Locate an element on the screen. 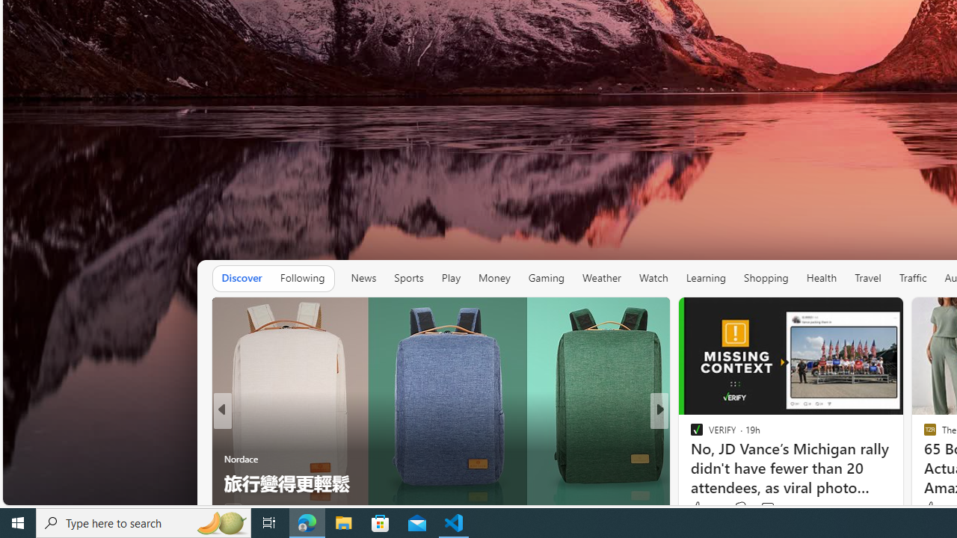  NBC News is located at coordinates (690, 434).